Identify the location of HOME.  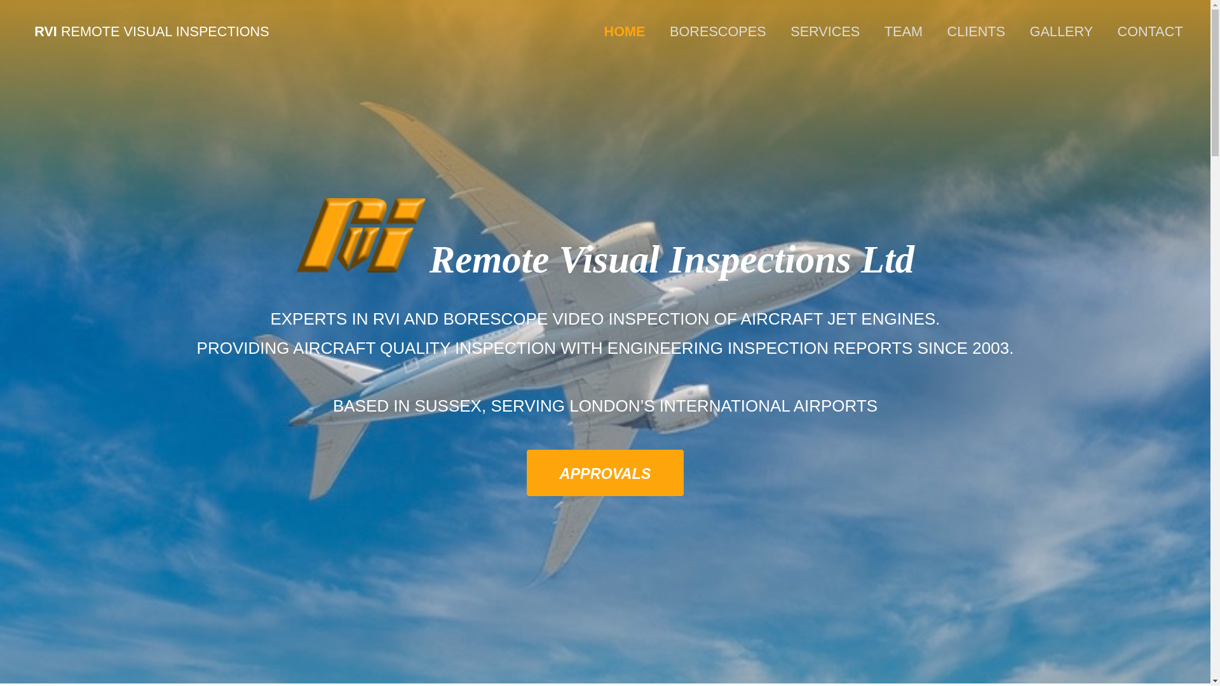
(624, 32).